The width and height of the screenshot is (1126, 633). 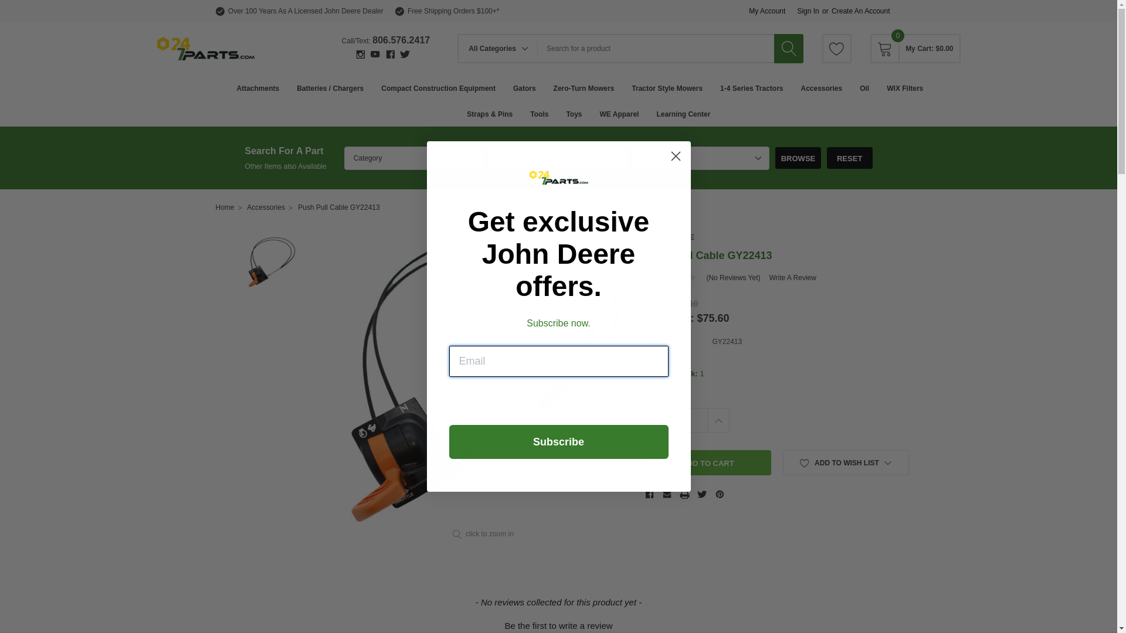 What do you see at coordinates (206, 49) in the screenshot?
I see `247parts.com` at bounding box center [206, 49].